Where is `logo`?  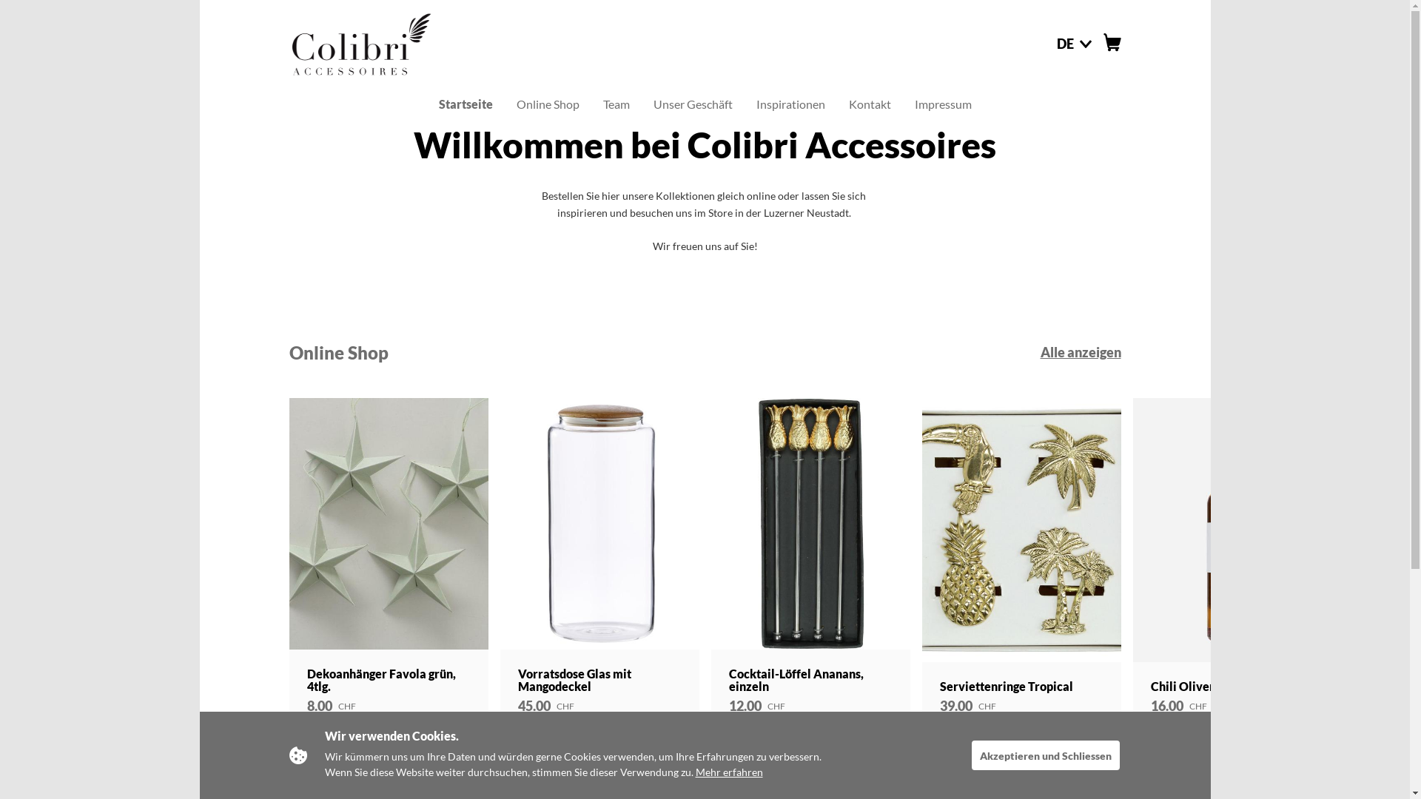
logo is located at coordinates (360, 43).